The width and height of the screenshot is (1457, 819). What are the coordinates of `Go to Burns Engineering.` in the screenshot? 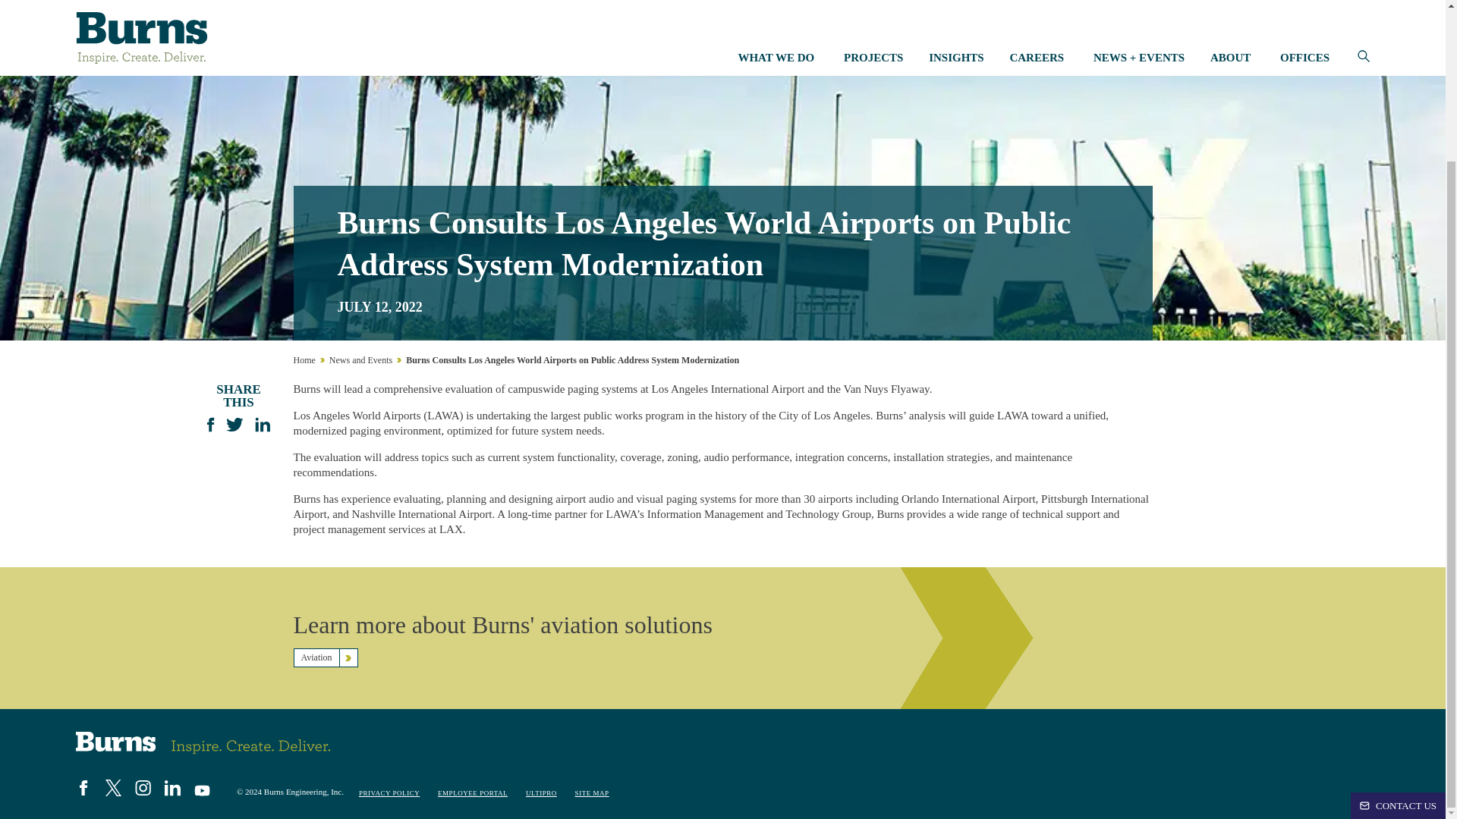 It's located at (304, 359).